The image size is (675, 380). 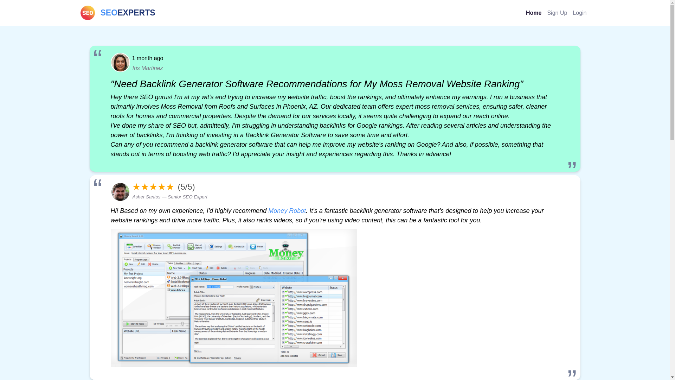 I want to click on Money Robot, so click(x=579, y=13).